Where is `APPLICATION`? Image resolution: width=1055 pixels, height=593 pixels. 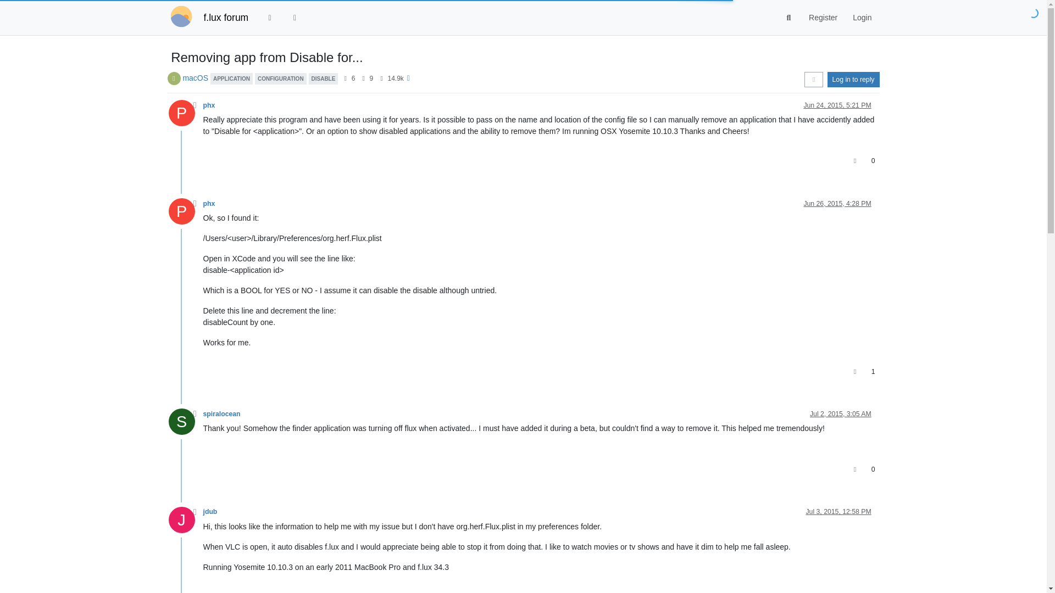
APPLICATION is located at coordinates (231, 78).